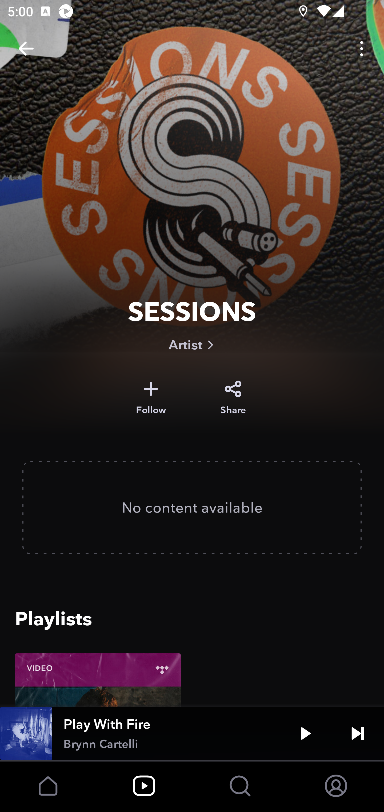 The width and height of the screenshot is (384, 812). I want to click on Artist, so click(192, 345).